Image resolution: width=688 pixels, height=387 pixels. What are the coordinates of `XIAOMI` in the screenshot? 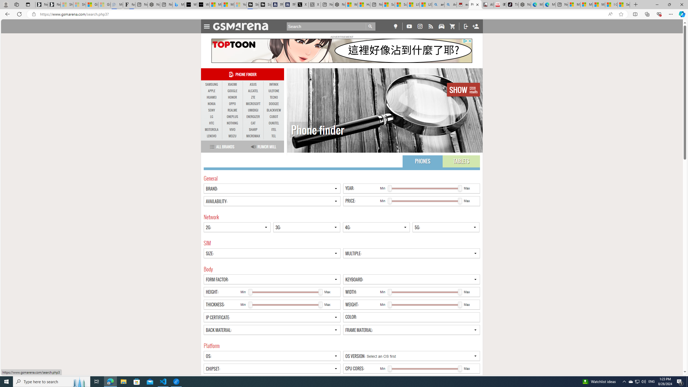 It's located at (232, 84).